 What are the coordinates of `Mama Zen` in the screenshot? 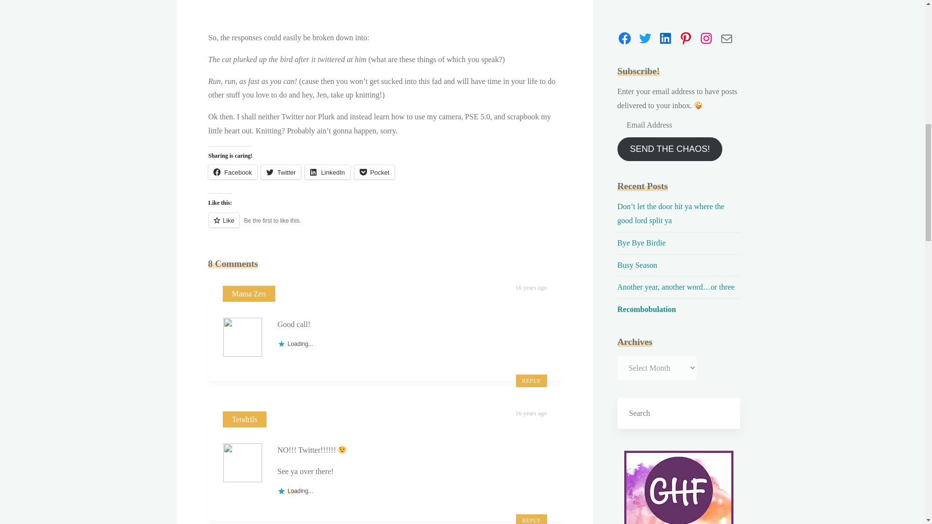 It's located at (249, 294).